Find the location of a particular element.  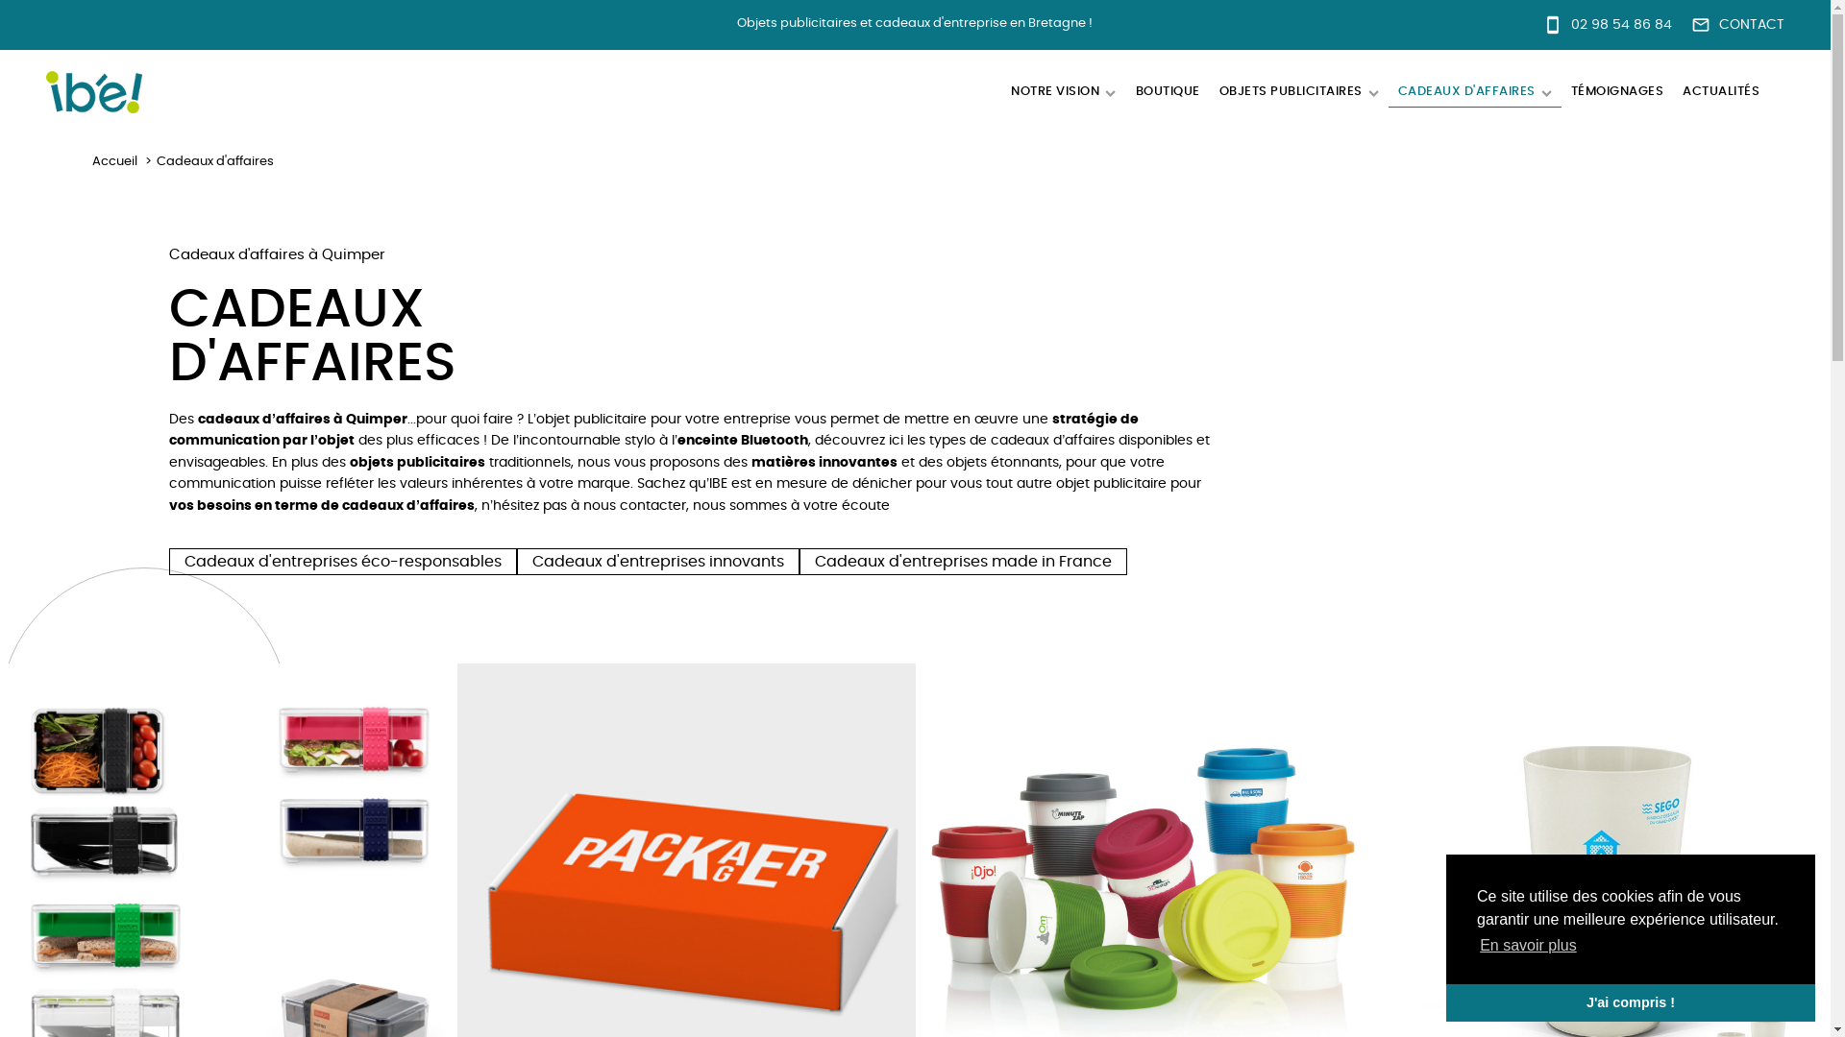

Cadeaux d'entreprises made in France is located at coordinates (963, 562).